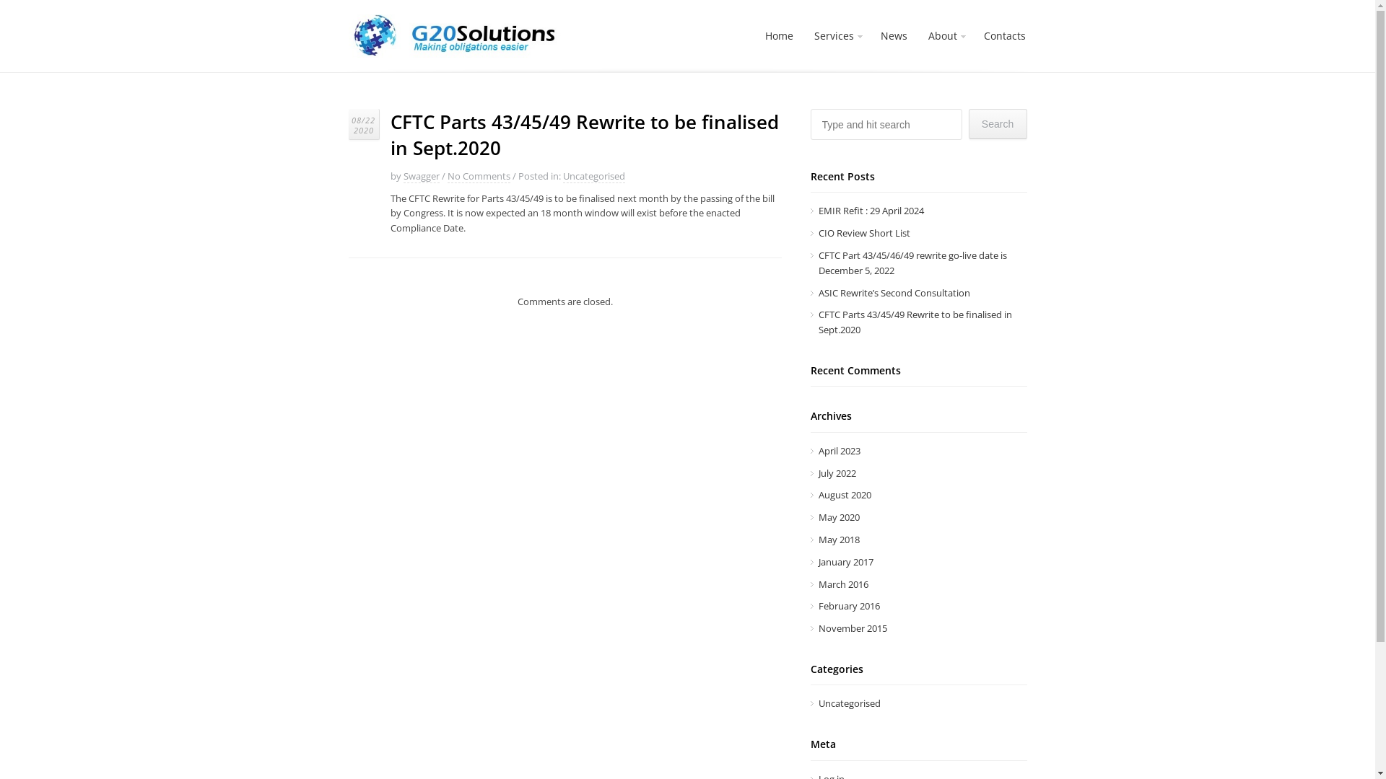  What do you see at coordinates (843, 584) in the screenshot?
I see `March 2016` at bounding box center [843, 584].